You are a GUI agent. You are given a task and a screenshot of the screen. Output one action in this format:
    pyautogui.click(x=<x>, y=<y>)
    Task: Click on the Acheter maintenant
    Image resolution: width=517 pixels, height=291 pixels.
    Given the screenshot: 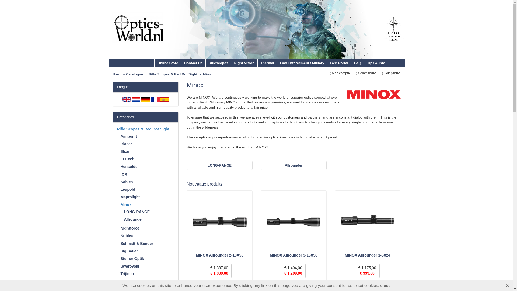 What is the action you would take?
    pyautogui.click(x=294, y=286)
    